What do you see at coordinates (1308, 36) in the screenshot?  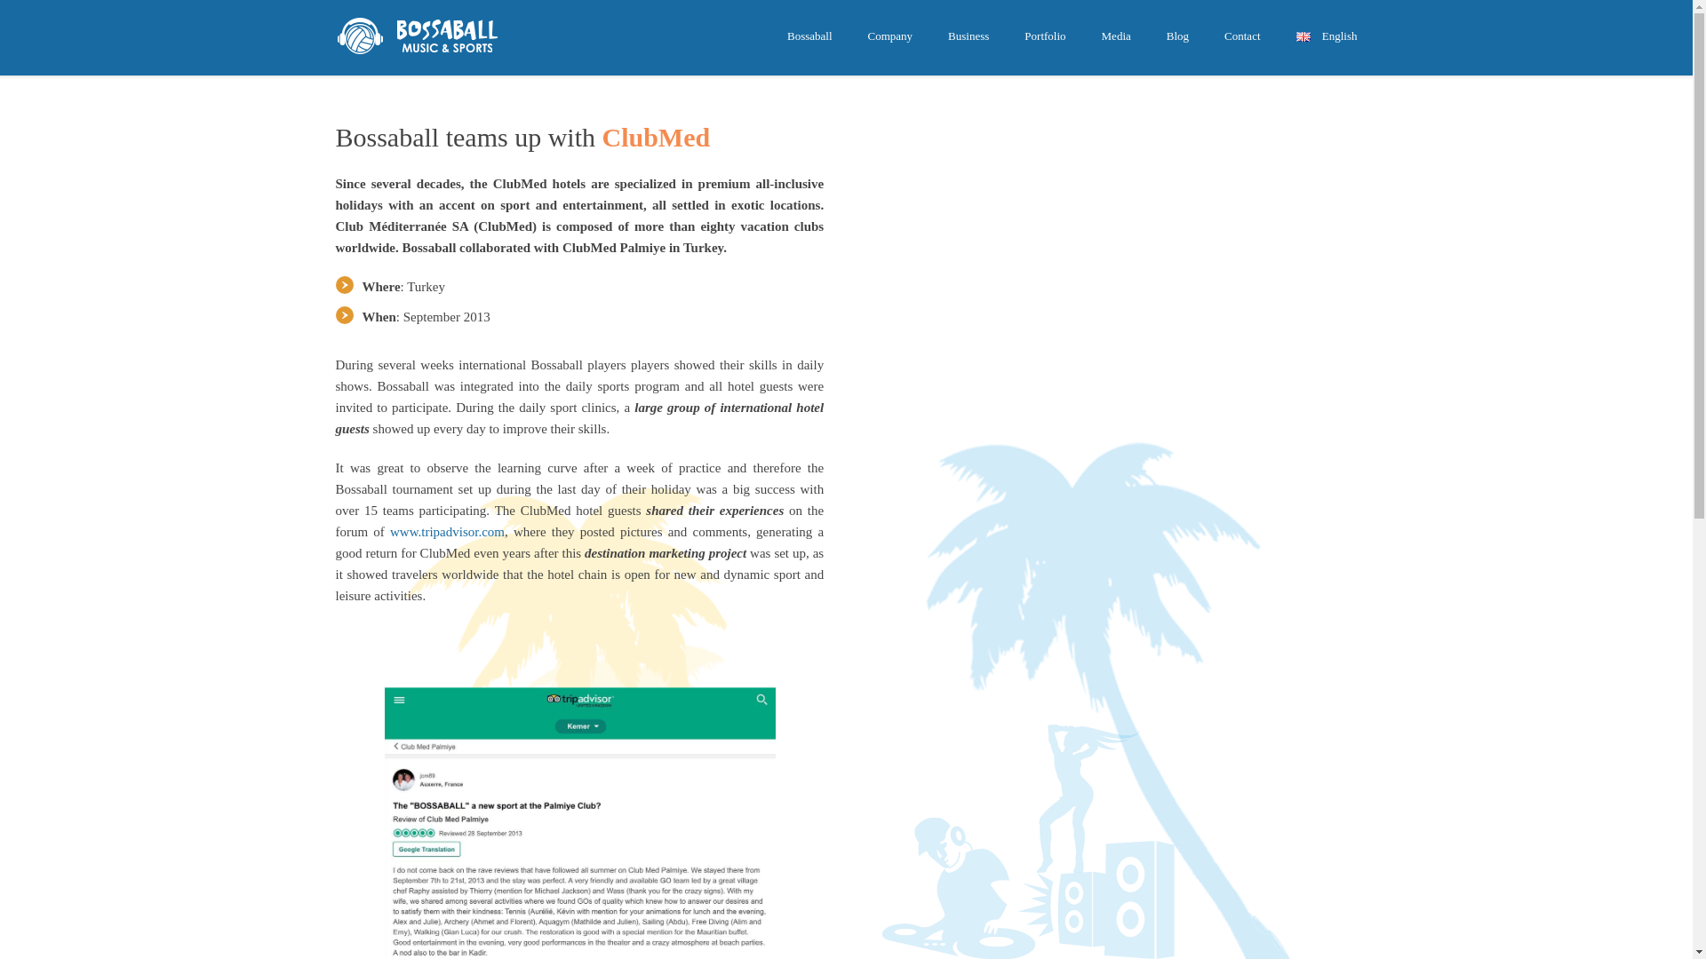 I see `English` at bounding box center [1308, 36].